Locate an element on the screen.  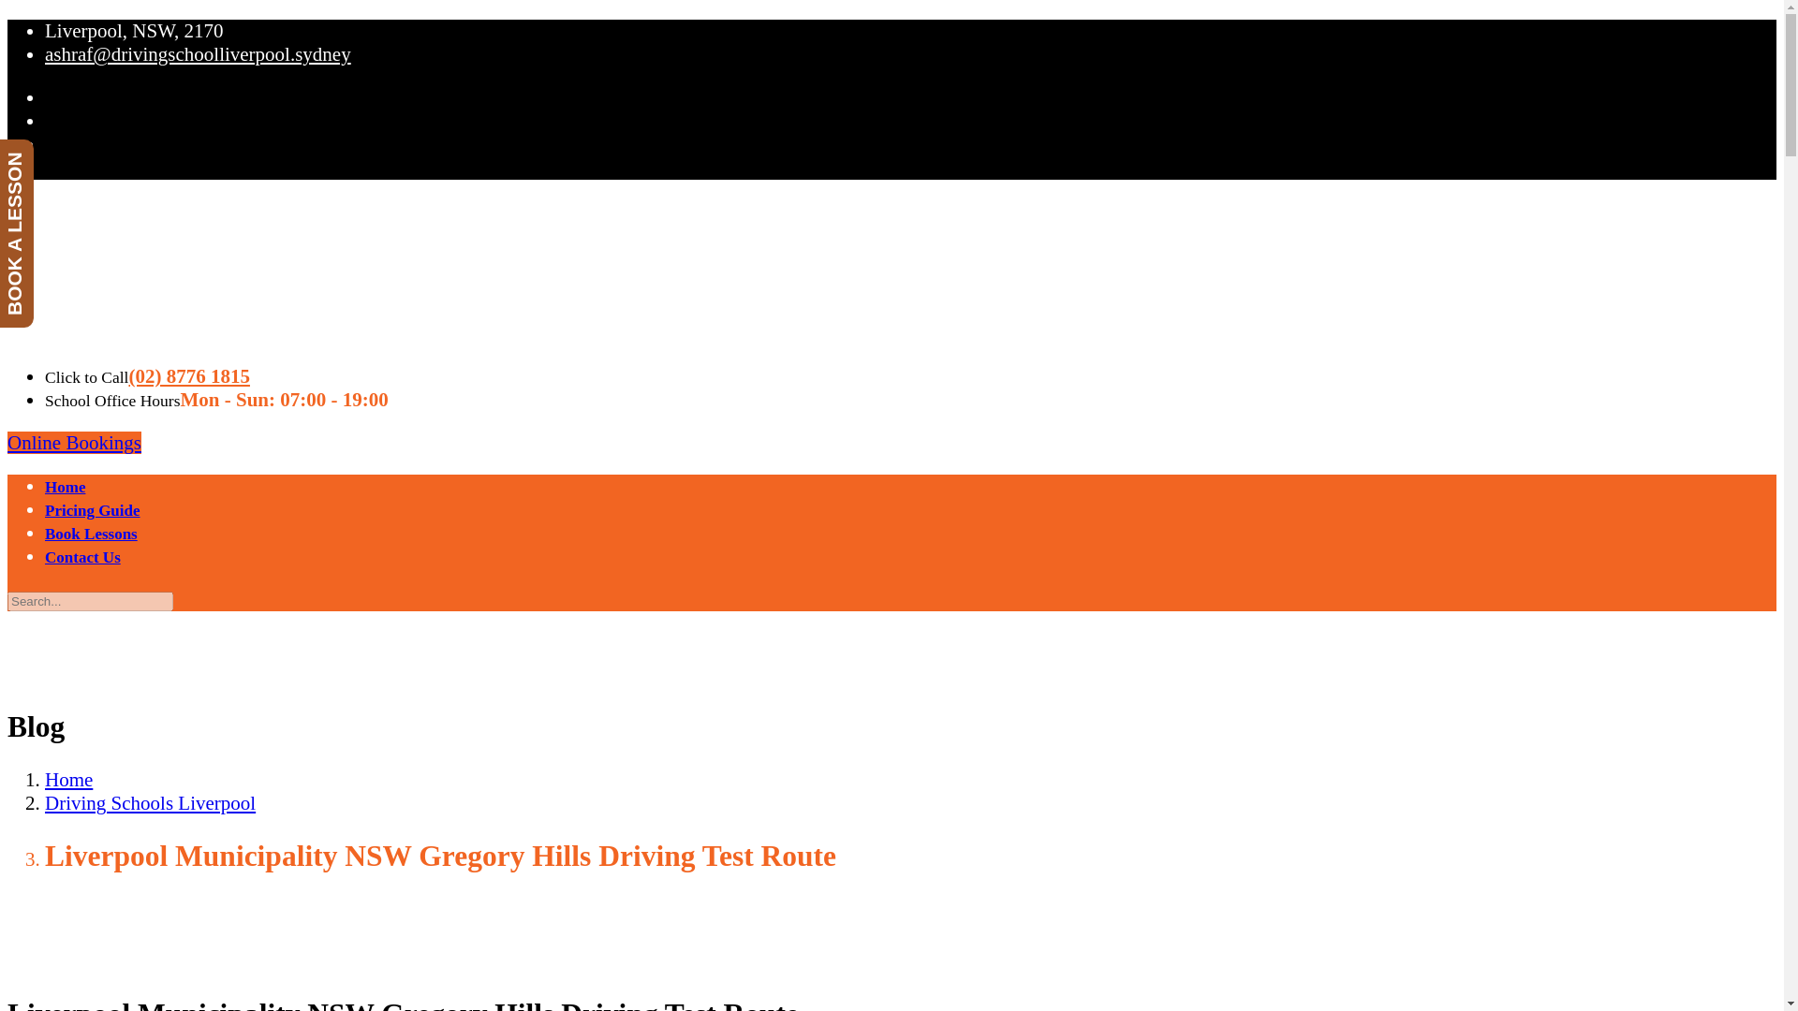
Driving School Liverpool Center is located at coordinates (147, 333).